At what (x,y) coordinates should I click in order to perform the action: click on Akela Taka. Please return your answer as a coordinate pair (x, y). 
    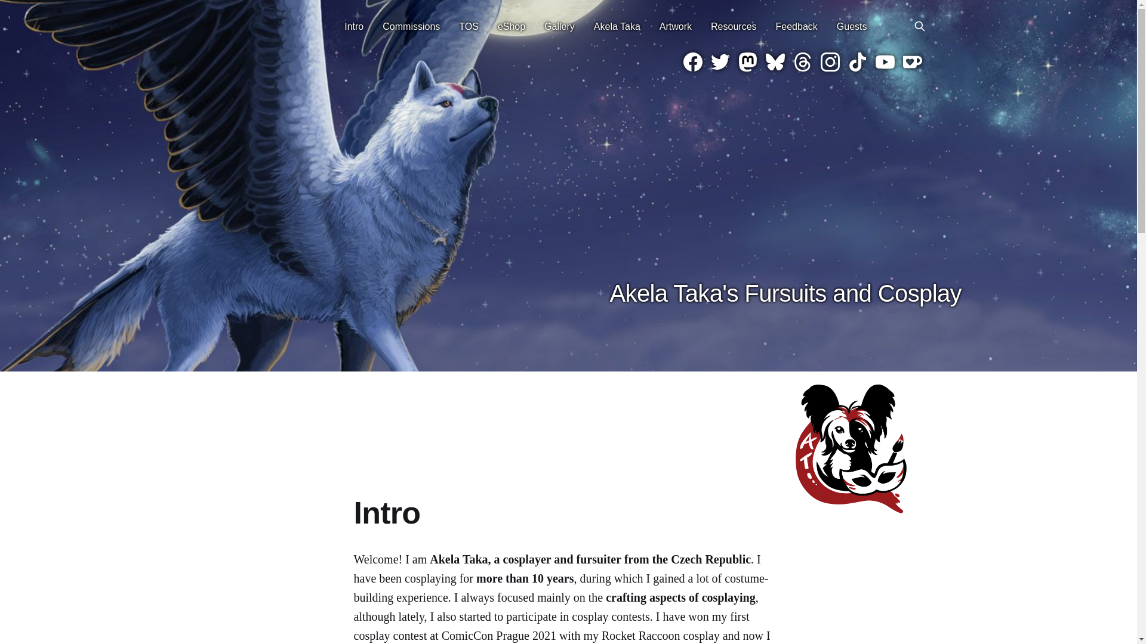
    Looking at the image, I should click on (617, 26).